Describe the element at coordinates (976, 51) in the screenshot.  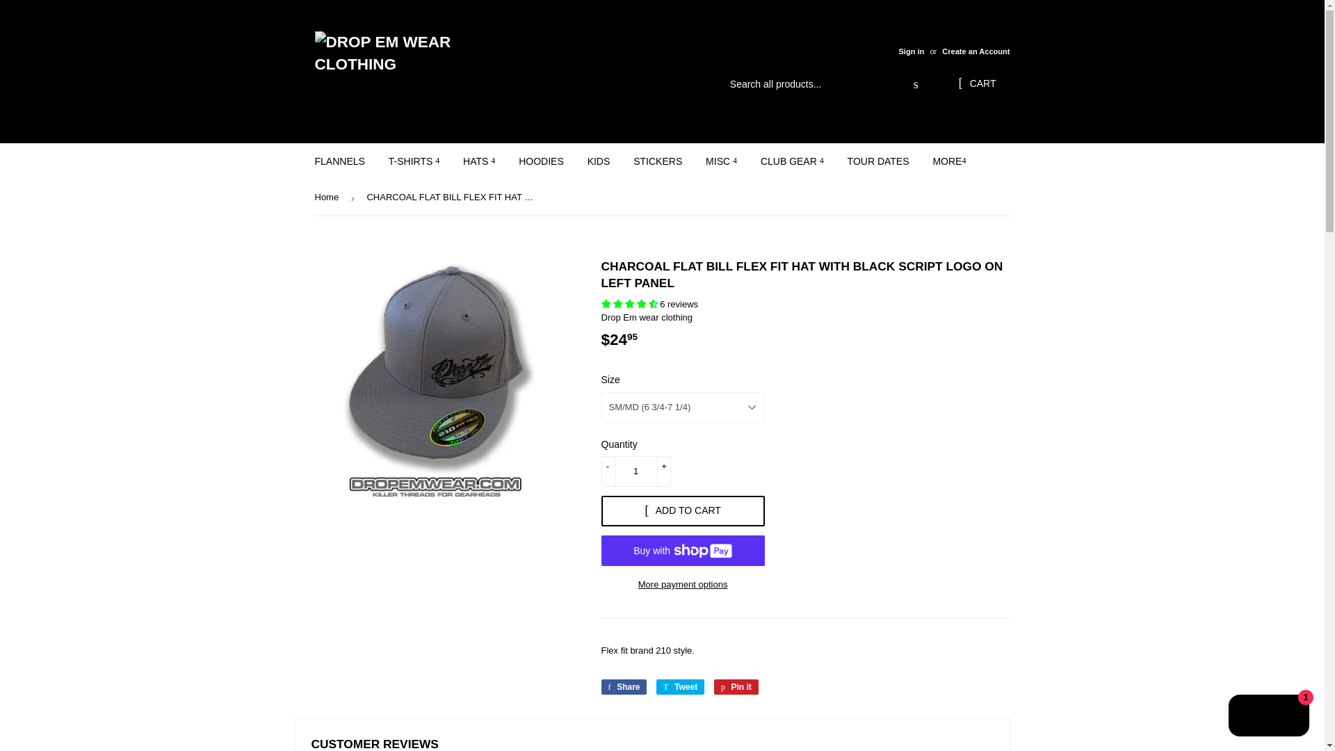
I see `Create an Account` at that location.